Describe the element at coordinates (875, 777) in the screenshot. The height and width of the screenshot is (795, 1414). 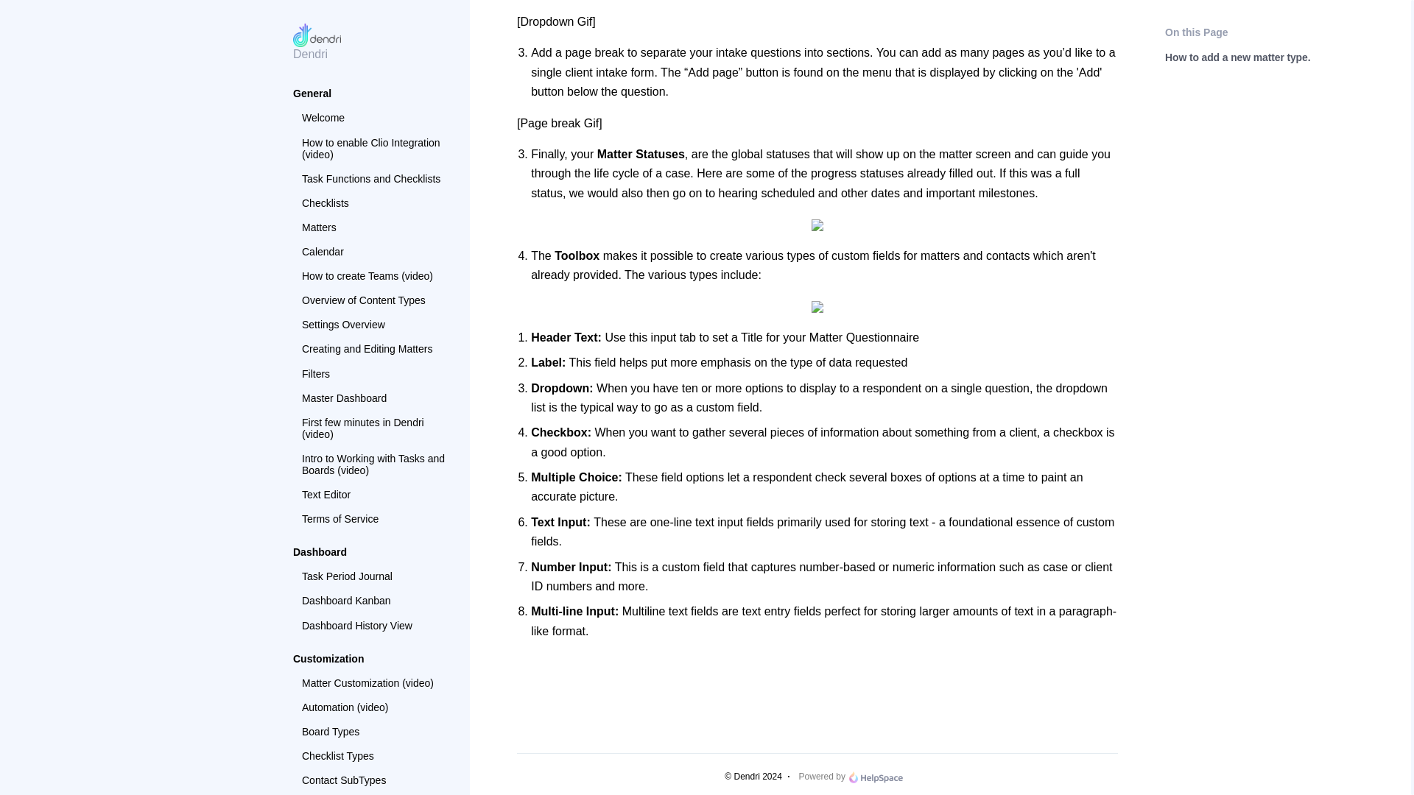
I see `Powered By HelpSpace` at that location.